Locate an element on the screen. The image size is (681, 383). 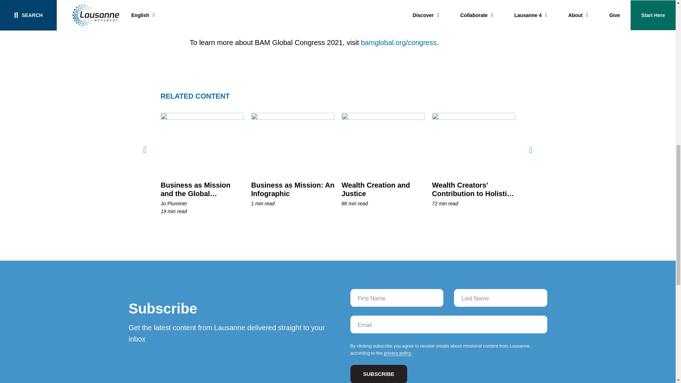
Subscribe is located at coordinates (379, 374).